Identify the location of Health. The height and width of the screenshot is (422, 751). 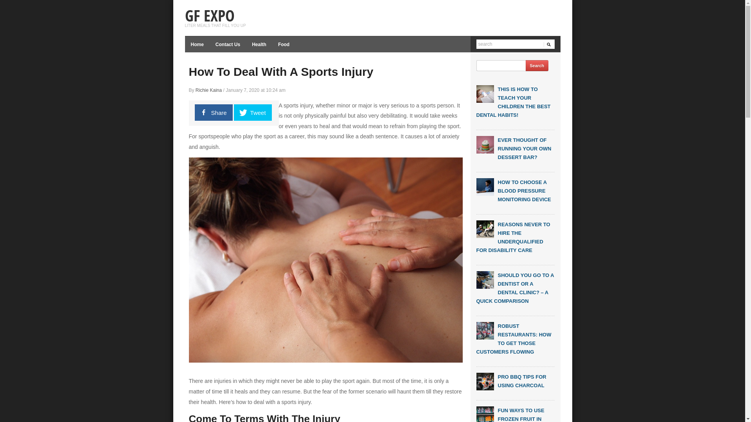
(259, 44).